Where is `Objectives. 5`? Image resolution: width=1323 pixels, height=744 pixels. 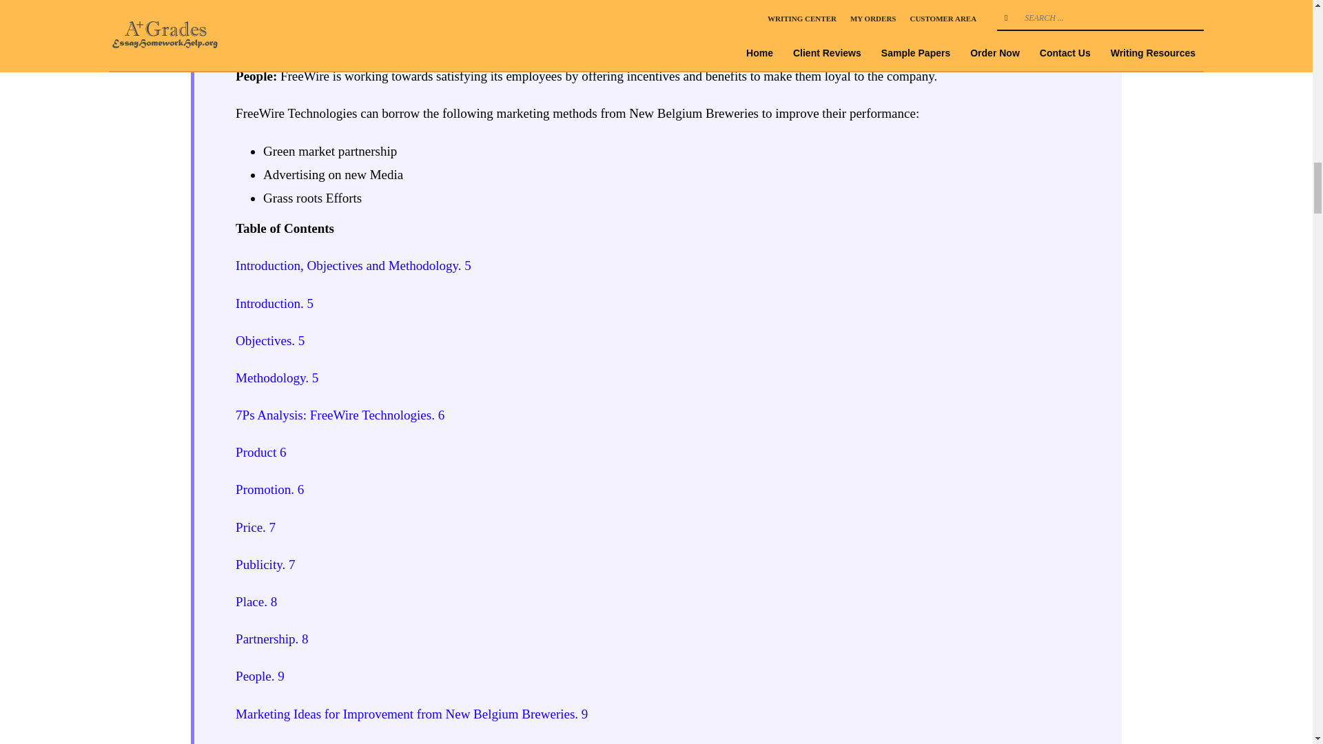
Objectives. 5 is located at coordinates (269, 340).